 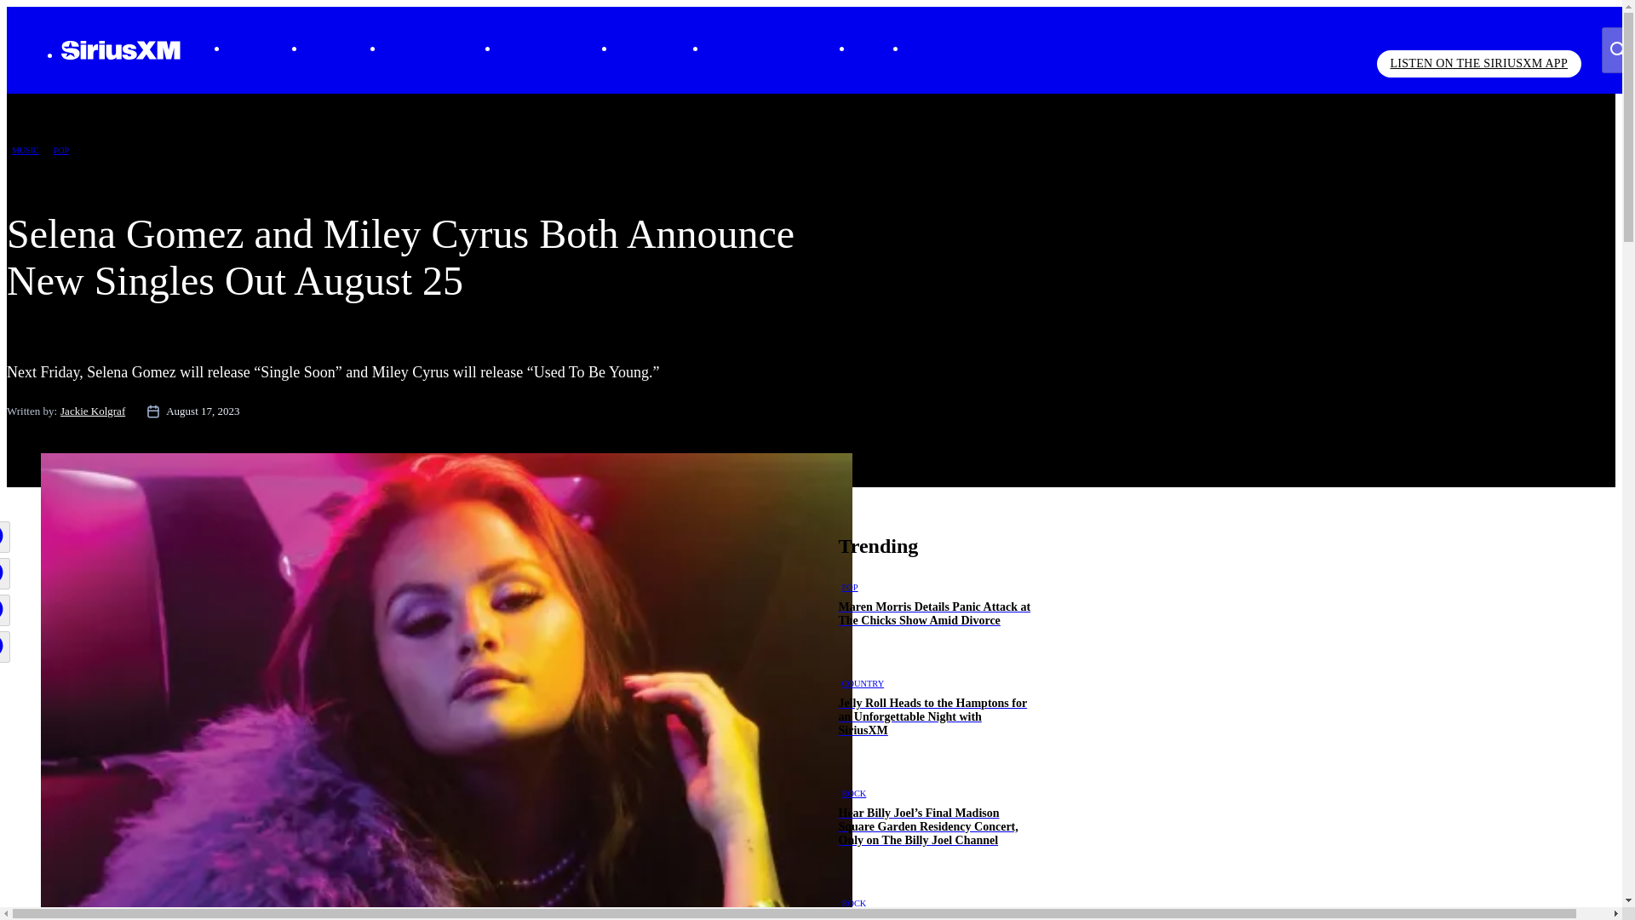 I want to click on LISTEN ON THE SIRIUSXM APP, so click(x=1478, y=63).